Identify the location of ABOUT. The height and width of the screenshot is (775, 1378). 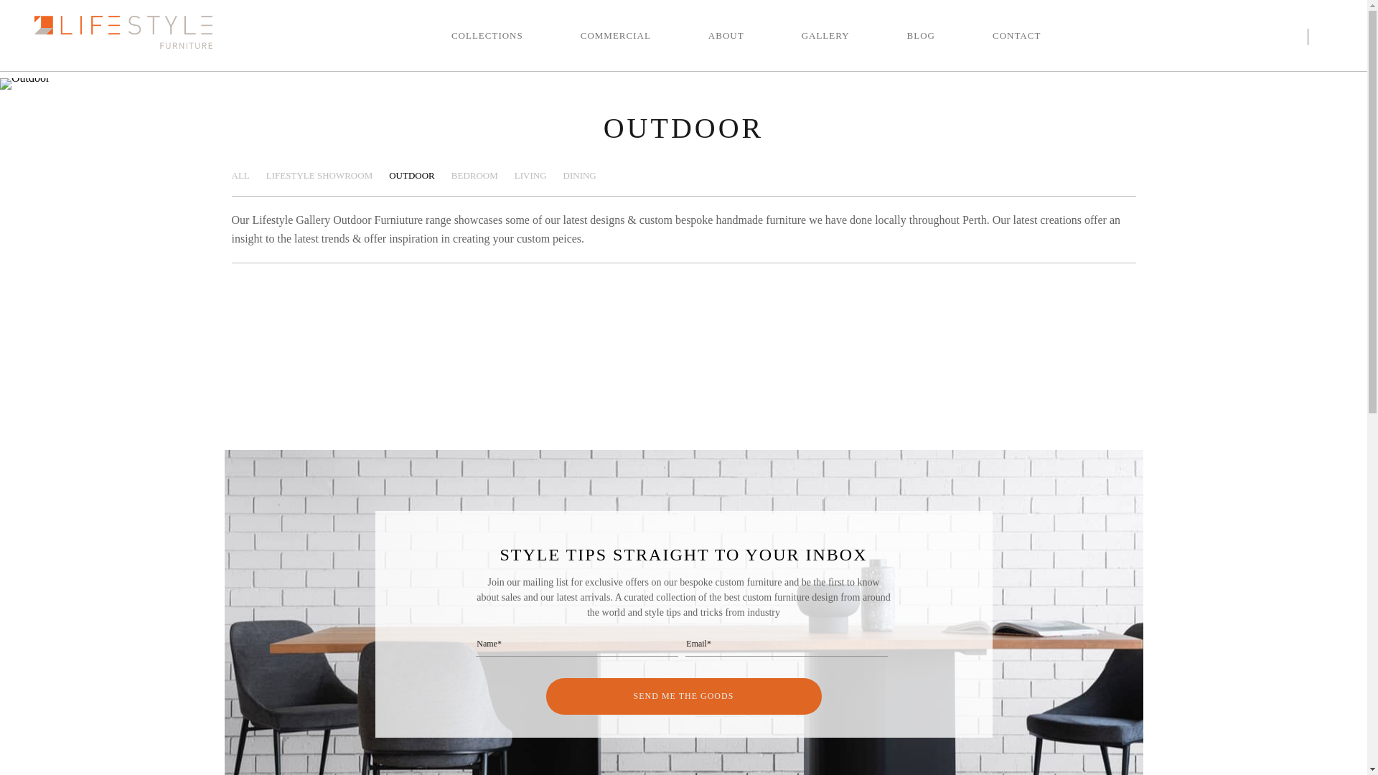
(726, 36).